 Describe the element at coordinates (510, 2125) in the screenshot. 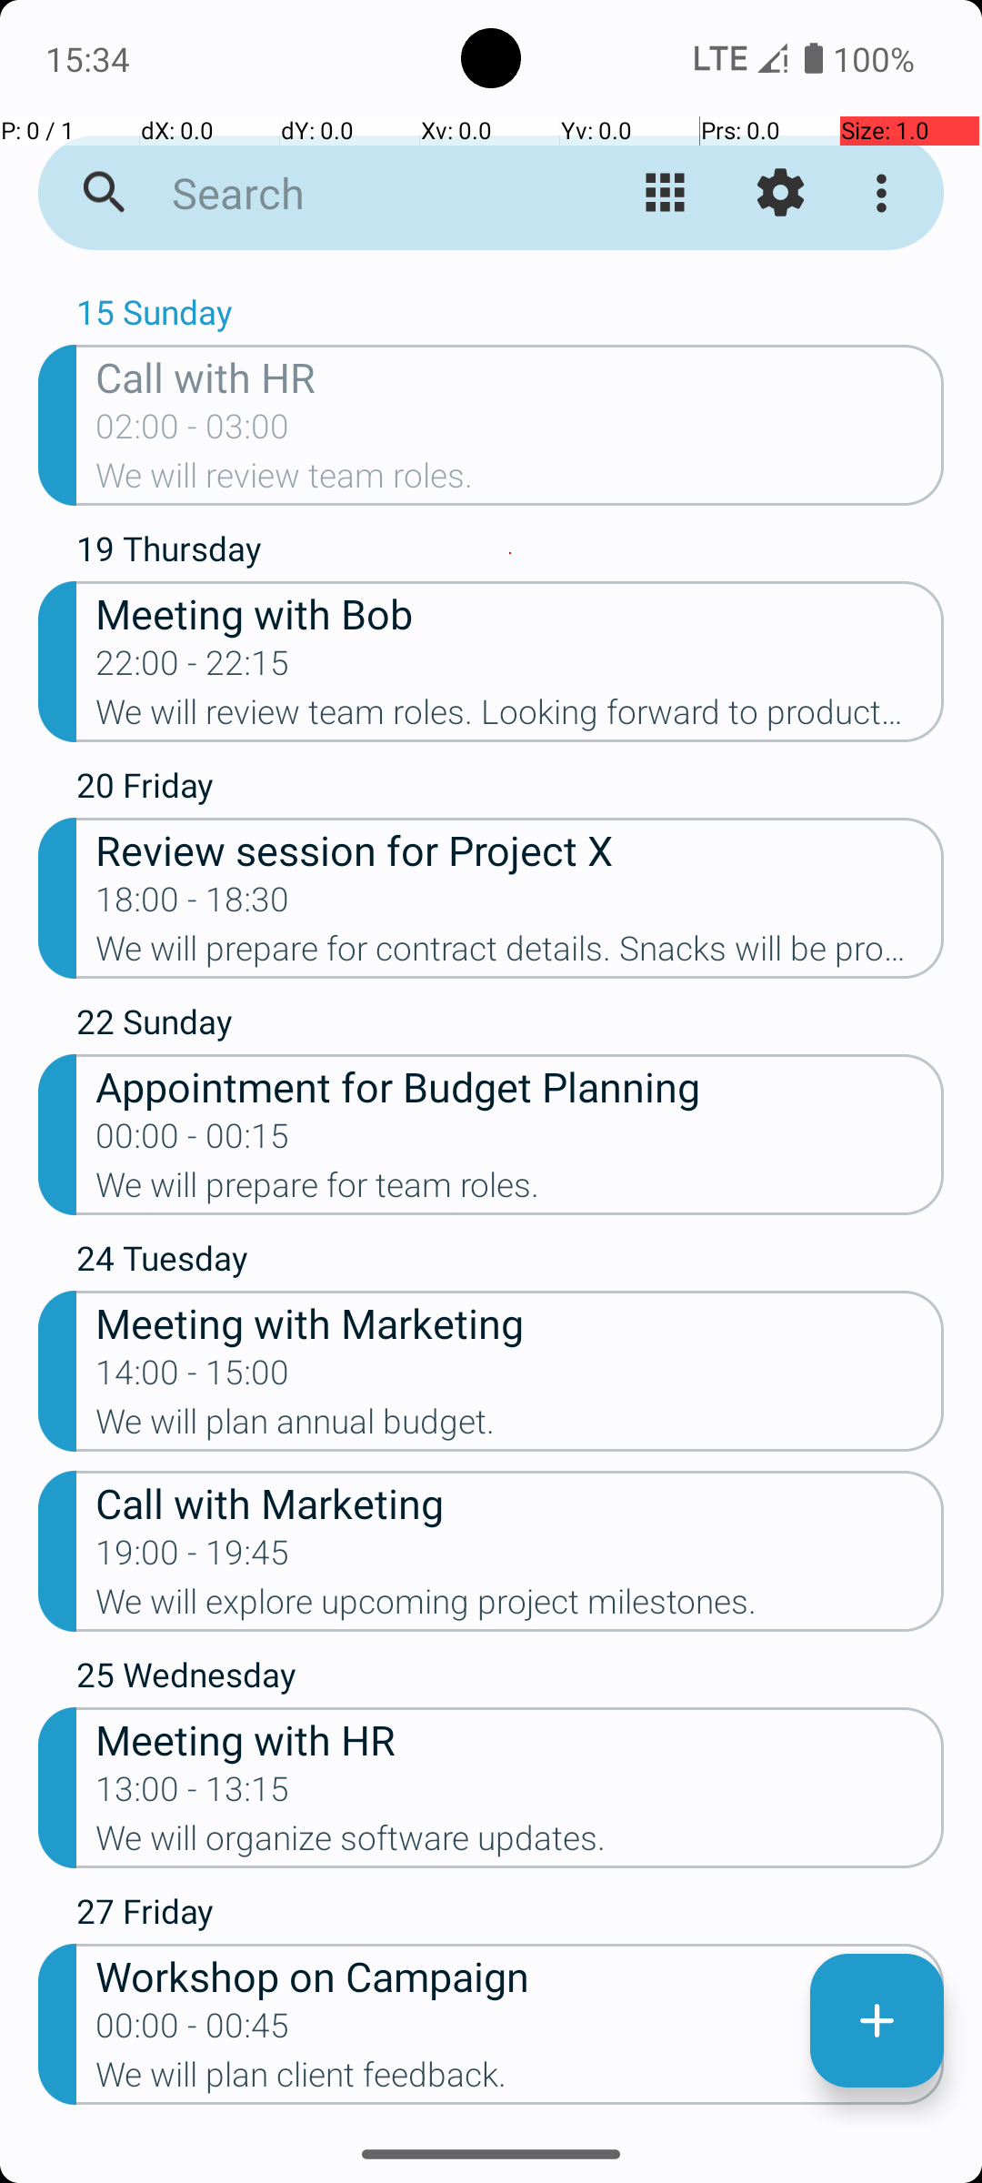

I see `28 Saturday` at that location.